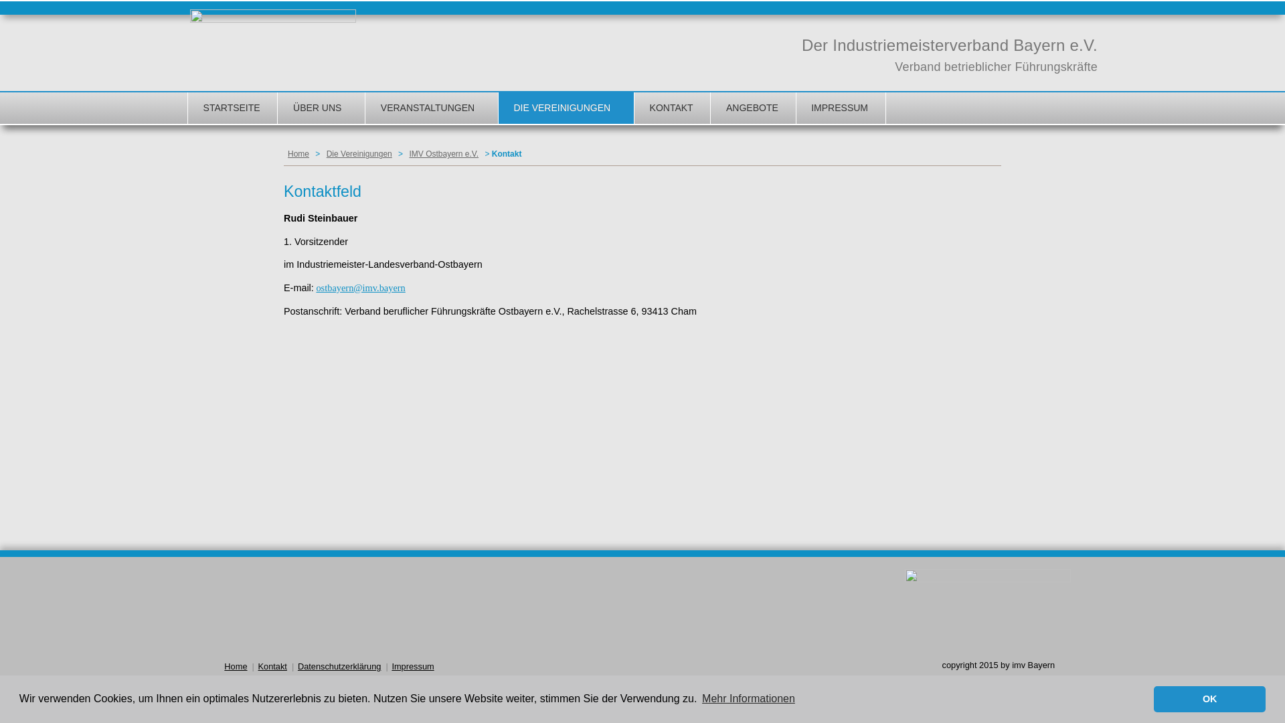  Describe the element at coordinates (1210, 699) in the screenshot. I see `OK` at that location.